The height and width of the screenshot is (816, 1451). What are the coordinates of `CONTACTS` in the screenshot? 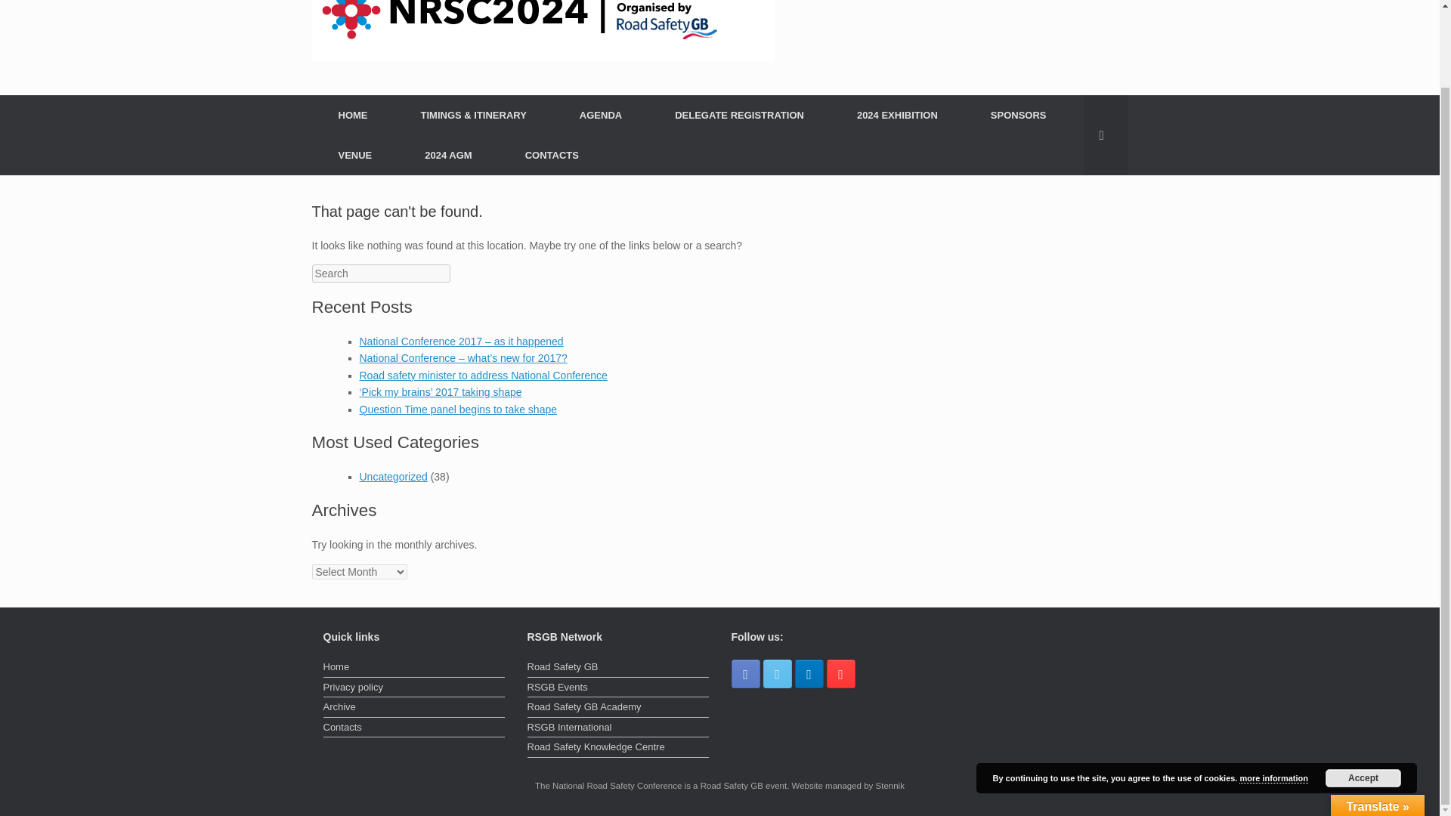 It's located at (552, 156).